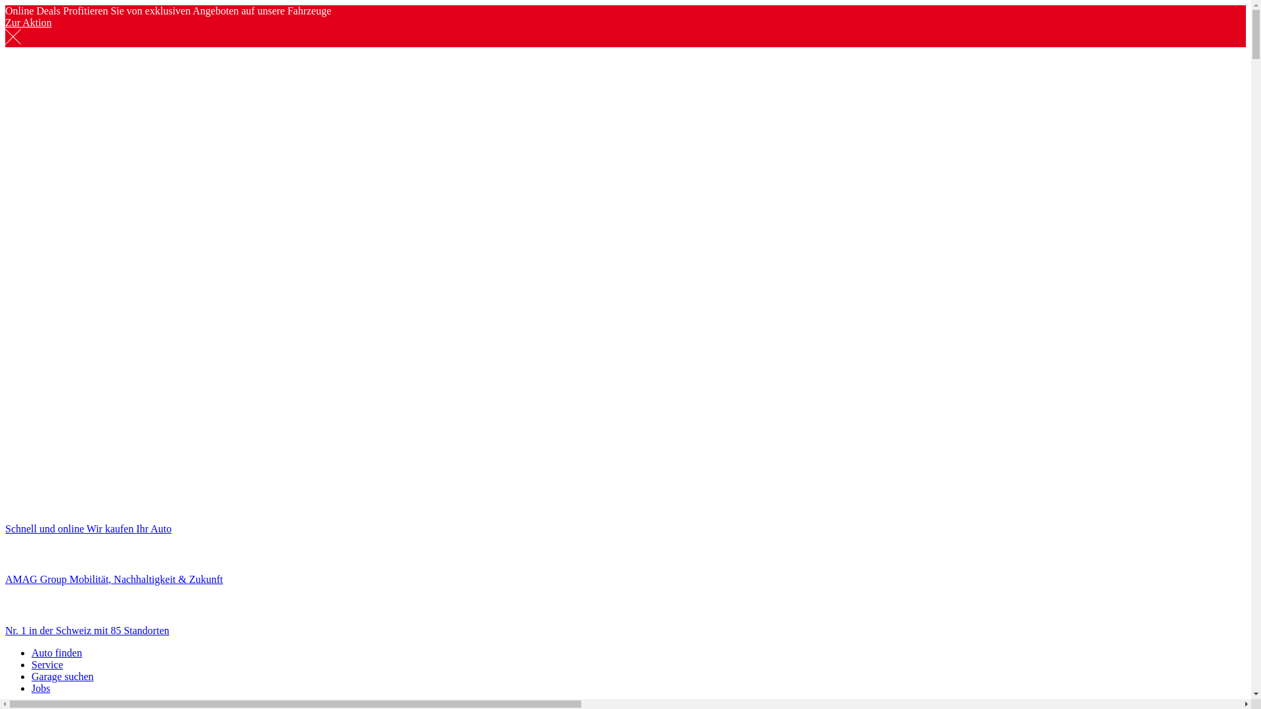 The image size is (1261, 709). I want to click on Service, so click(47, 664).